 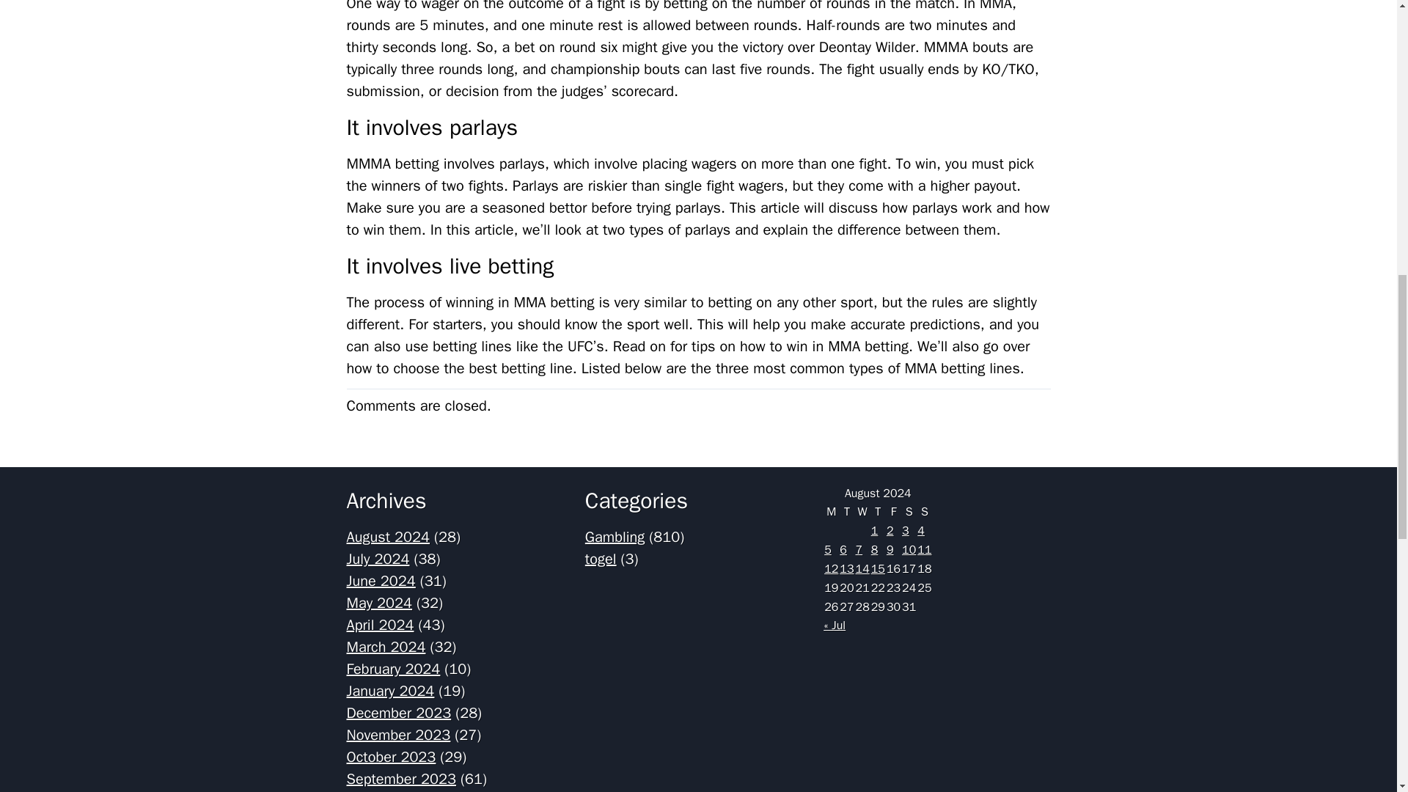 What do you see at coordinates (390, 691) in the screenshot?
I see `January 2024` at bounding box center [390, 691].